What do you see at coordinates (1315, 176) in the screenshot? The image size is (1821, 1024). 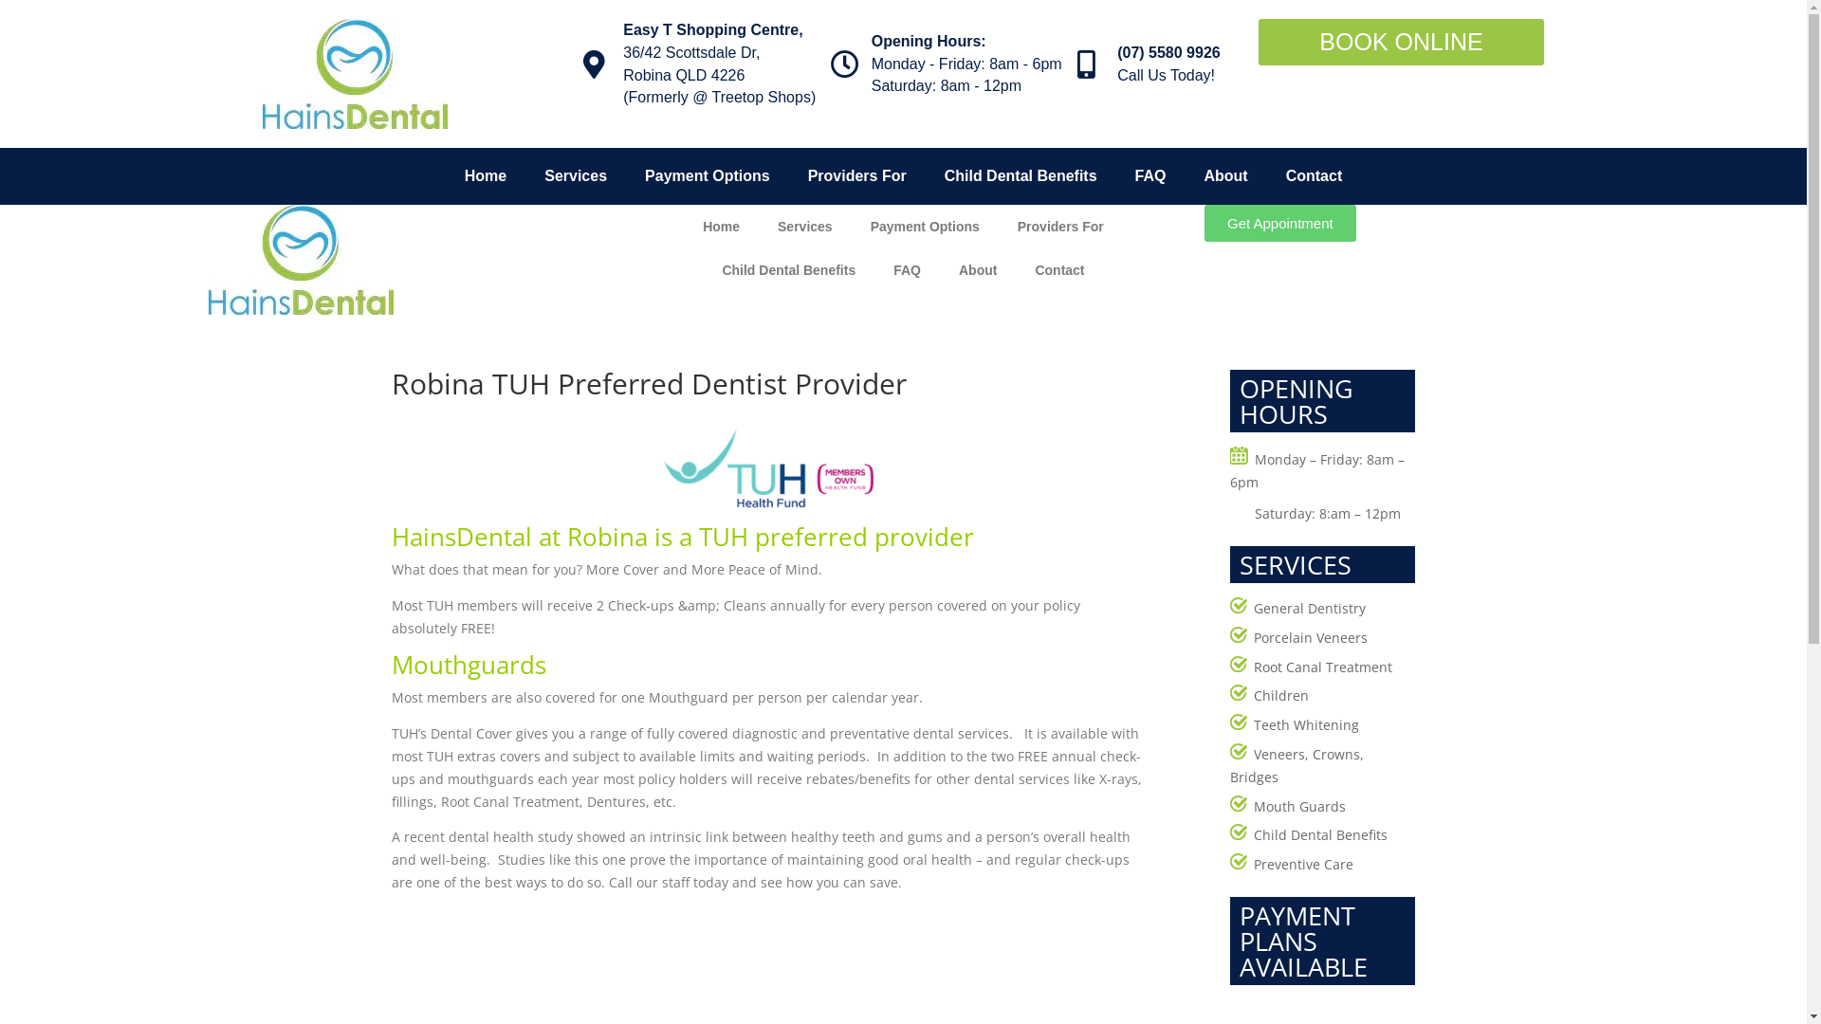 I see `Contact` at bounding box center [1315, 176].